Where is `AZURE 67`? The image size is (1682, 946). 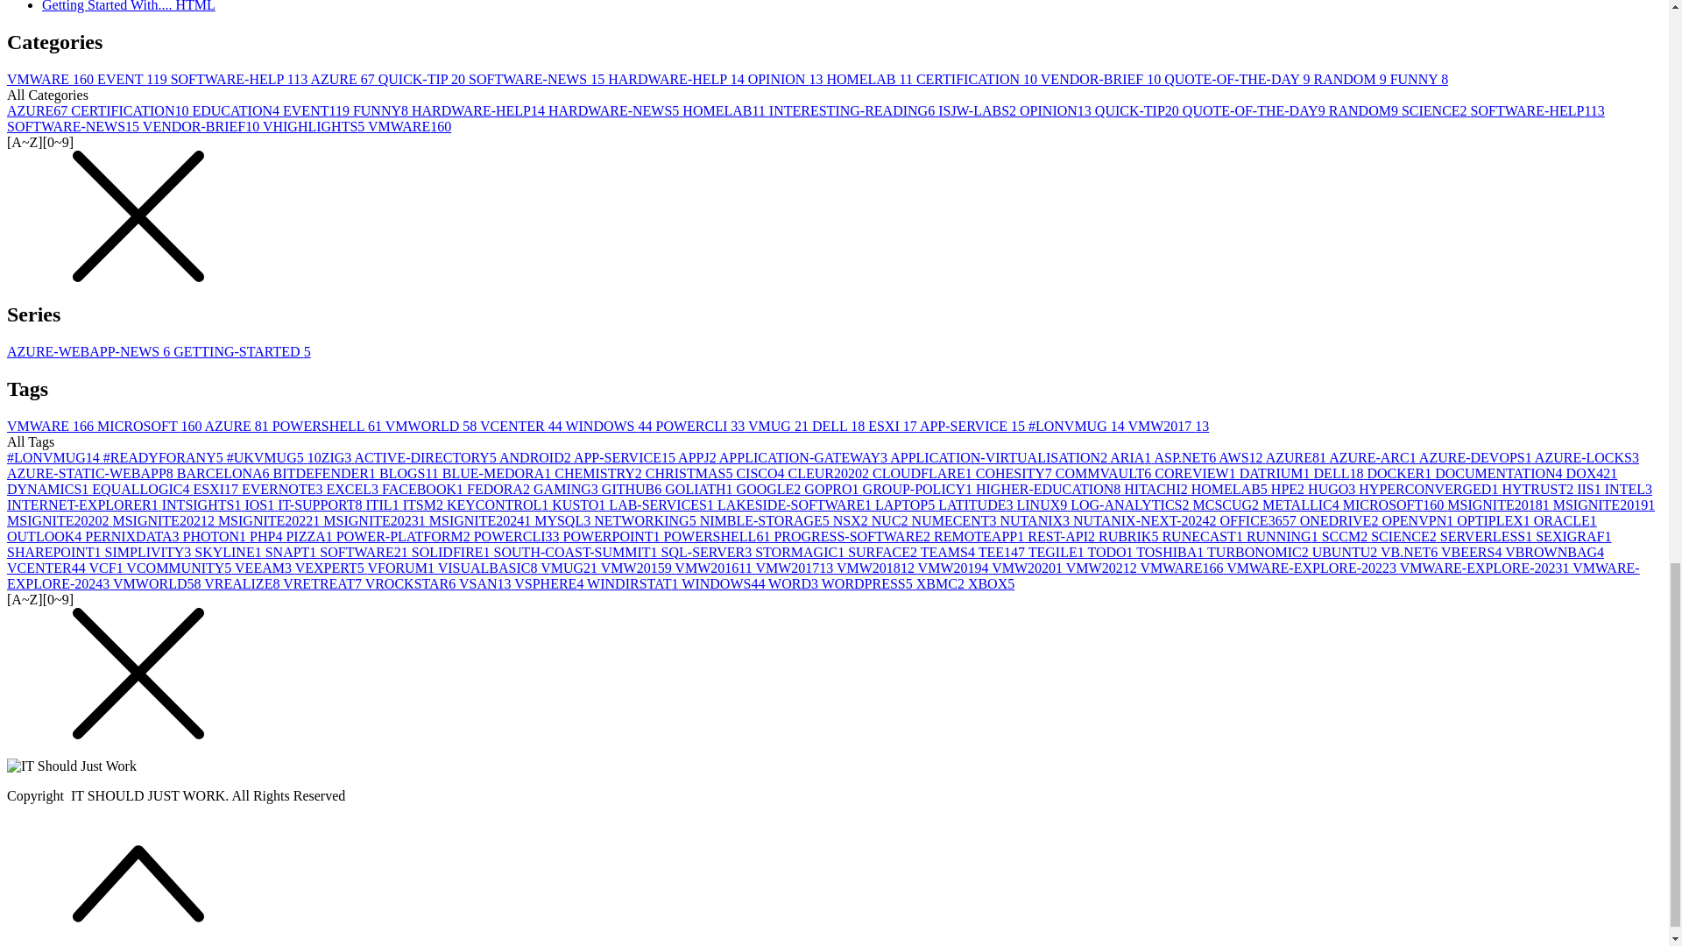
AZURE 67 is located at coordinates (343, 79).